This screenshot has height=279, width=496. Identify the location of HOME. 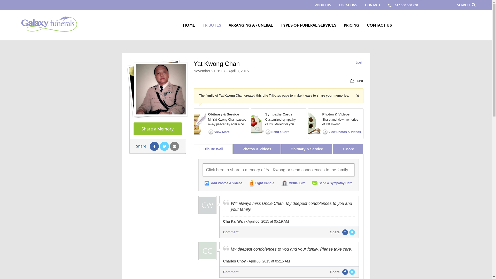
(189, 25).